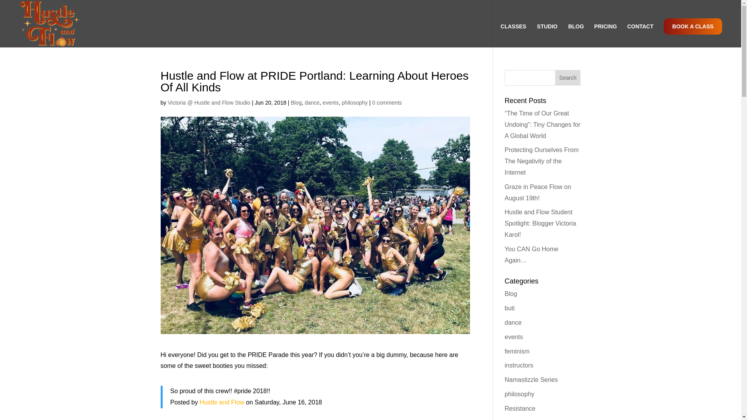 This screenshot has width=747, height=420. What do you see at coordinates (575, 35) in the screenshot?
I see `BLOG` at bounding box center [575, 35].